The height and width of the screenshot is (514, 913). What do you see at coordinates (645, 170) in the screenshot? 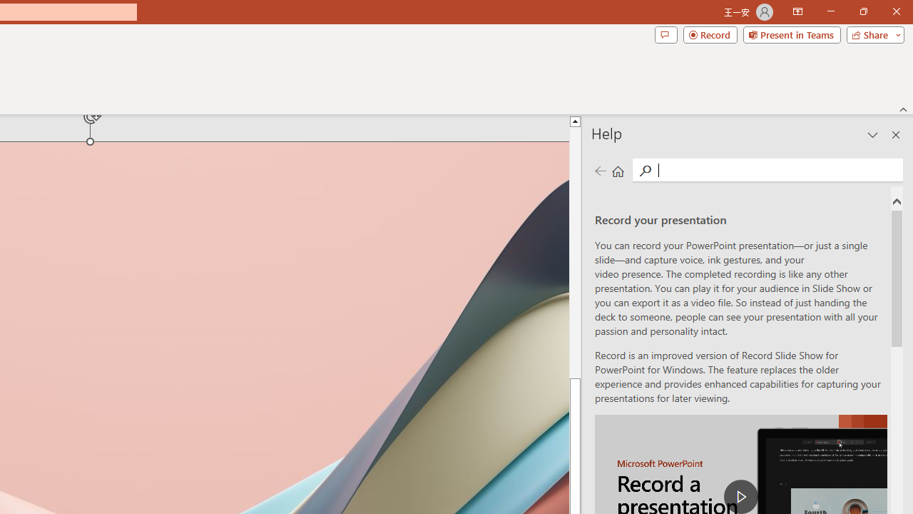
I see `Search` at bounding box center [645, 170].